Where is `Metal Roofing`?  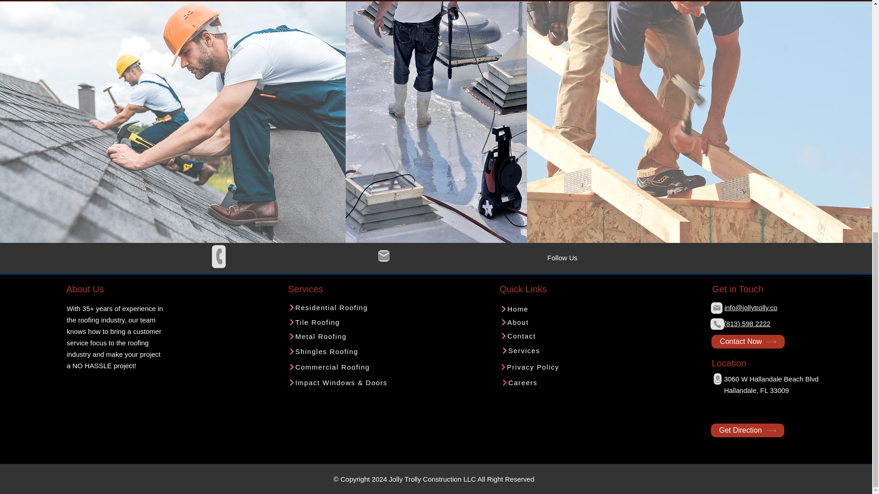
Metal Roofing is located at coordinates (339, 336).